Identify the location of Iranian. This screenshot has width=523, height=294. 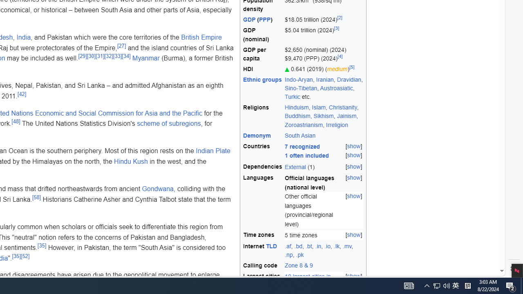
(324, 80).